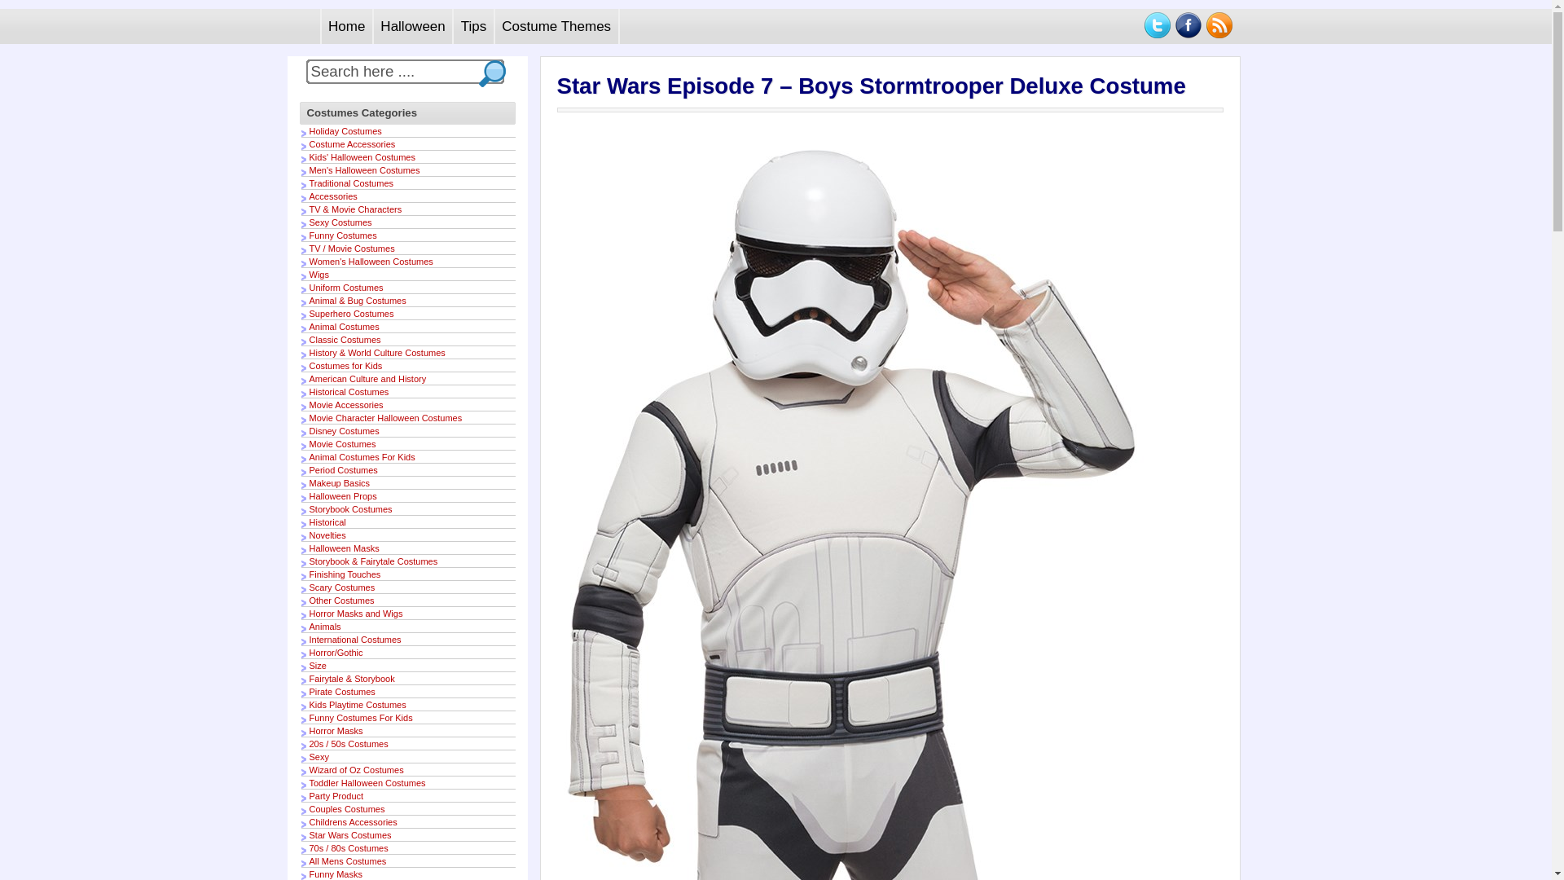 Image resolution: width=1564 pixels, height=880 pixels. What do you see at coordinates (1157, 25) in the screenshot?
I see `Follow our twitter` at bounding box center [1157, 25].